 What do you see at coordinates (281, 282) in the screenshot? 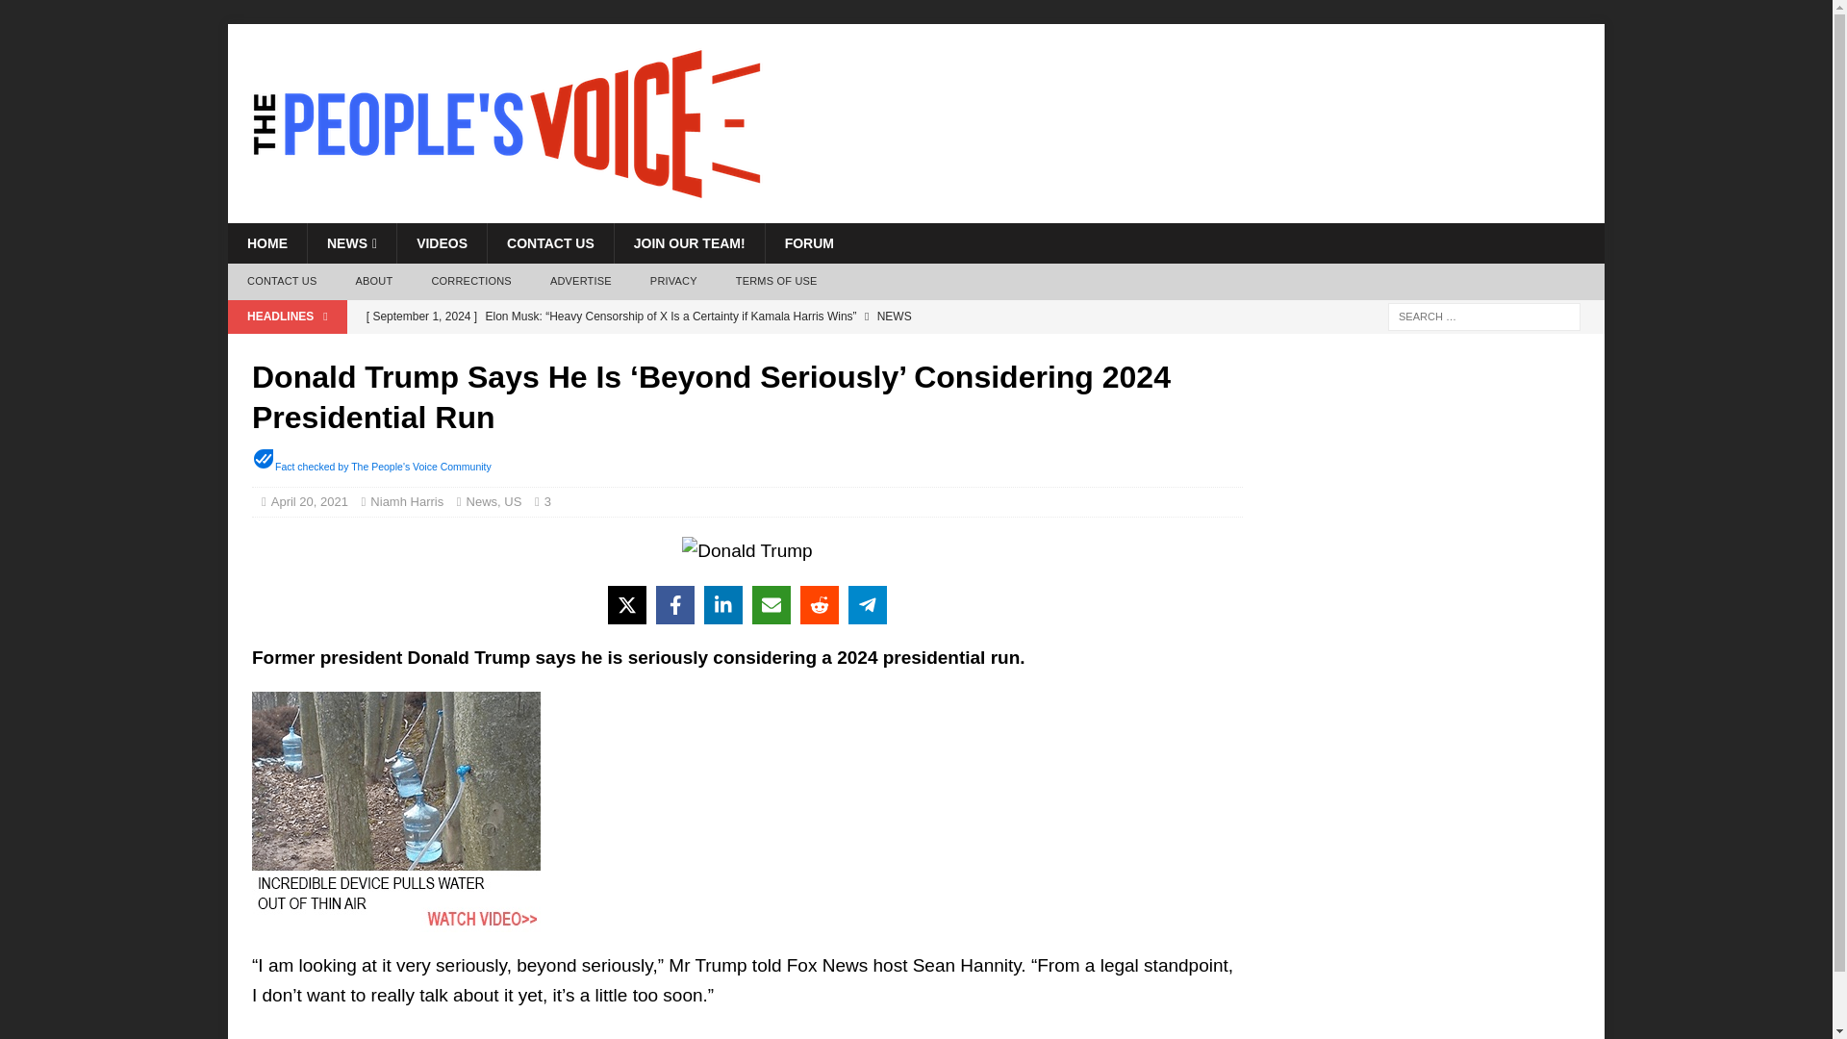
I see `CONTACT US` at bounding box center [281, 282].